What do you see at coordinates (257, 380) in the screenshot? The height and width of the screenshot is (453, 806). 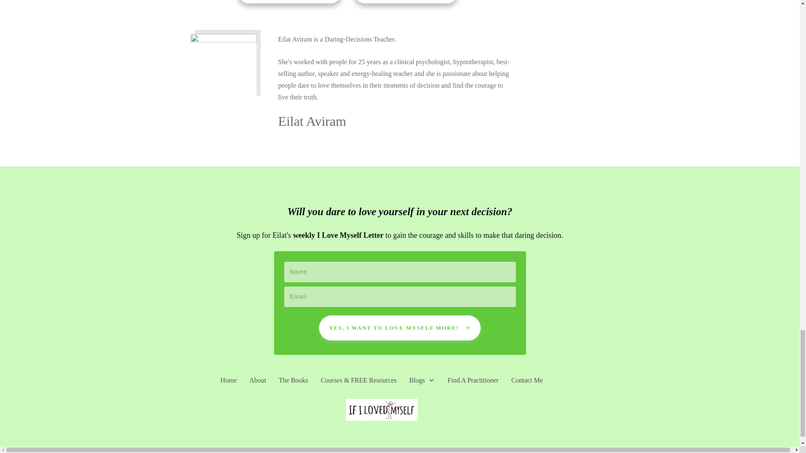 I see `About` at bounding box center [257, 380].